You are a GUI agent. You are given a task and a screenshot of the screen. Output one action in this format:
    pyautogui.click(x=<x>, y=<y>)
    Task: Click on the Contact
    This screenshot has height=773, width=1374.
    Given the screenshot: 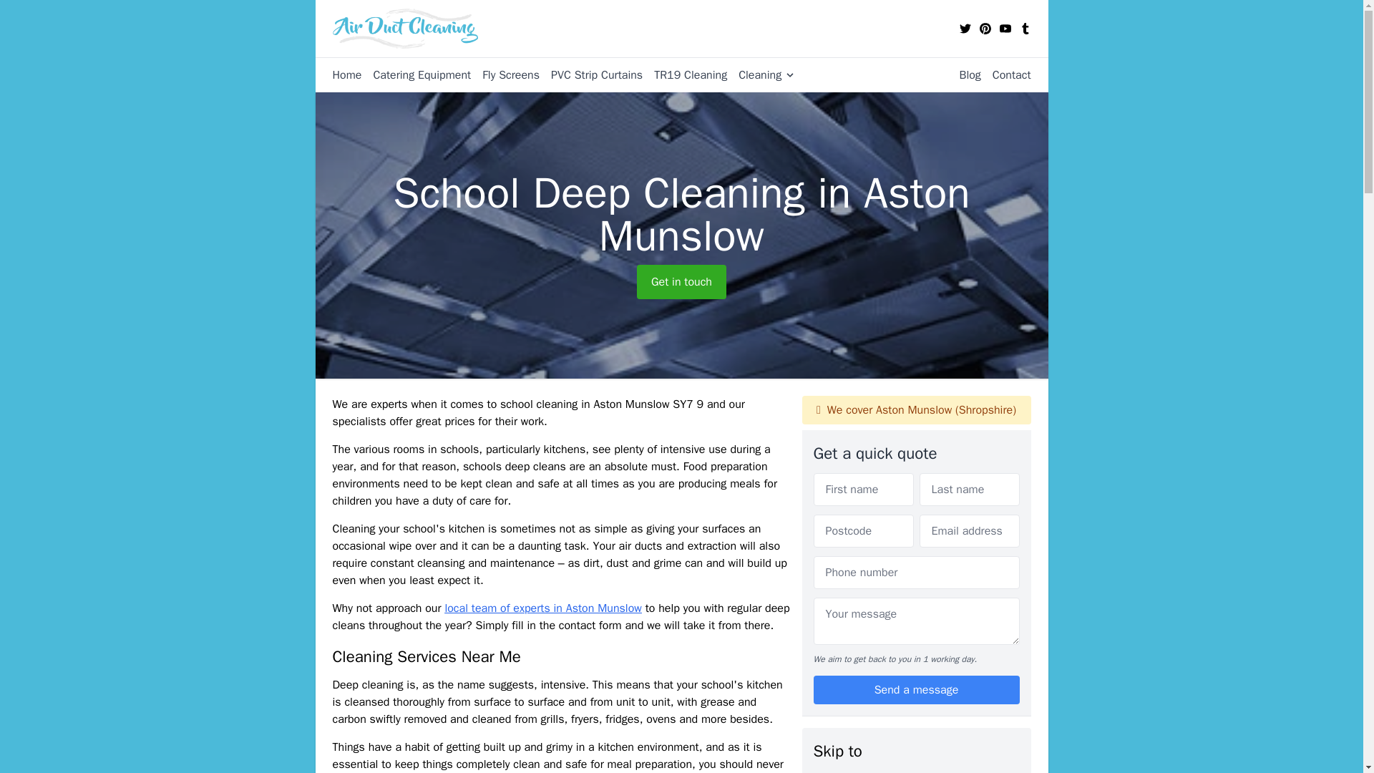 What is the action you would take?
    pyautogui.click(x=1006, y=74)
    